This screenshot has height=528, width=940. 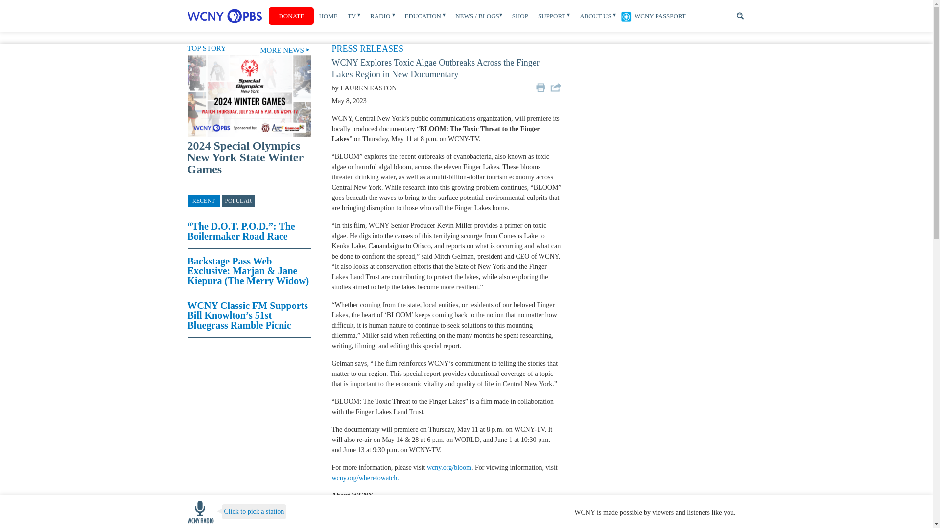 I want to click on DONATE, so click(x=291, y=16).